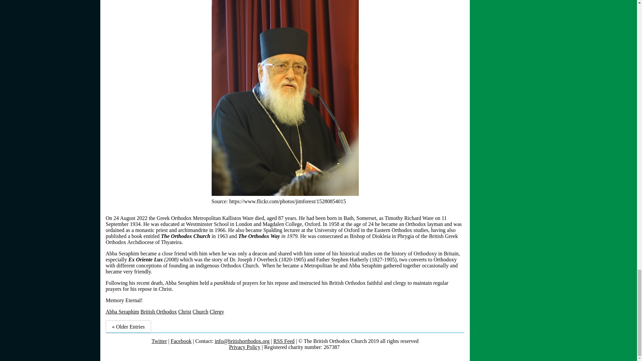 This screenshot has width=642, height=361. What do you see at coordinates (284, 341) in the screenshot?
I see `British Orthodox Church RSS Feed` at bounding box center [284, 341].